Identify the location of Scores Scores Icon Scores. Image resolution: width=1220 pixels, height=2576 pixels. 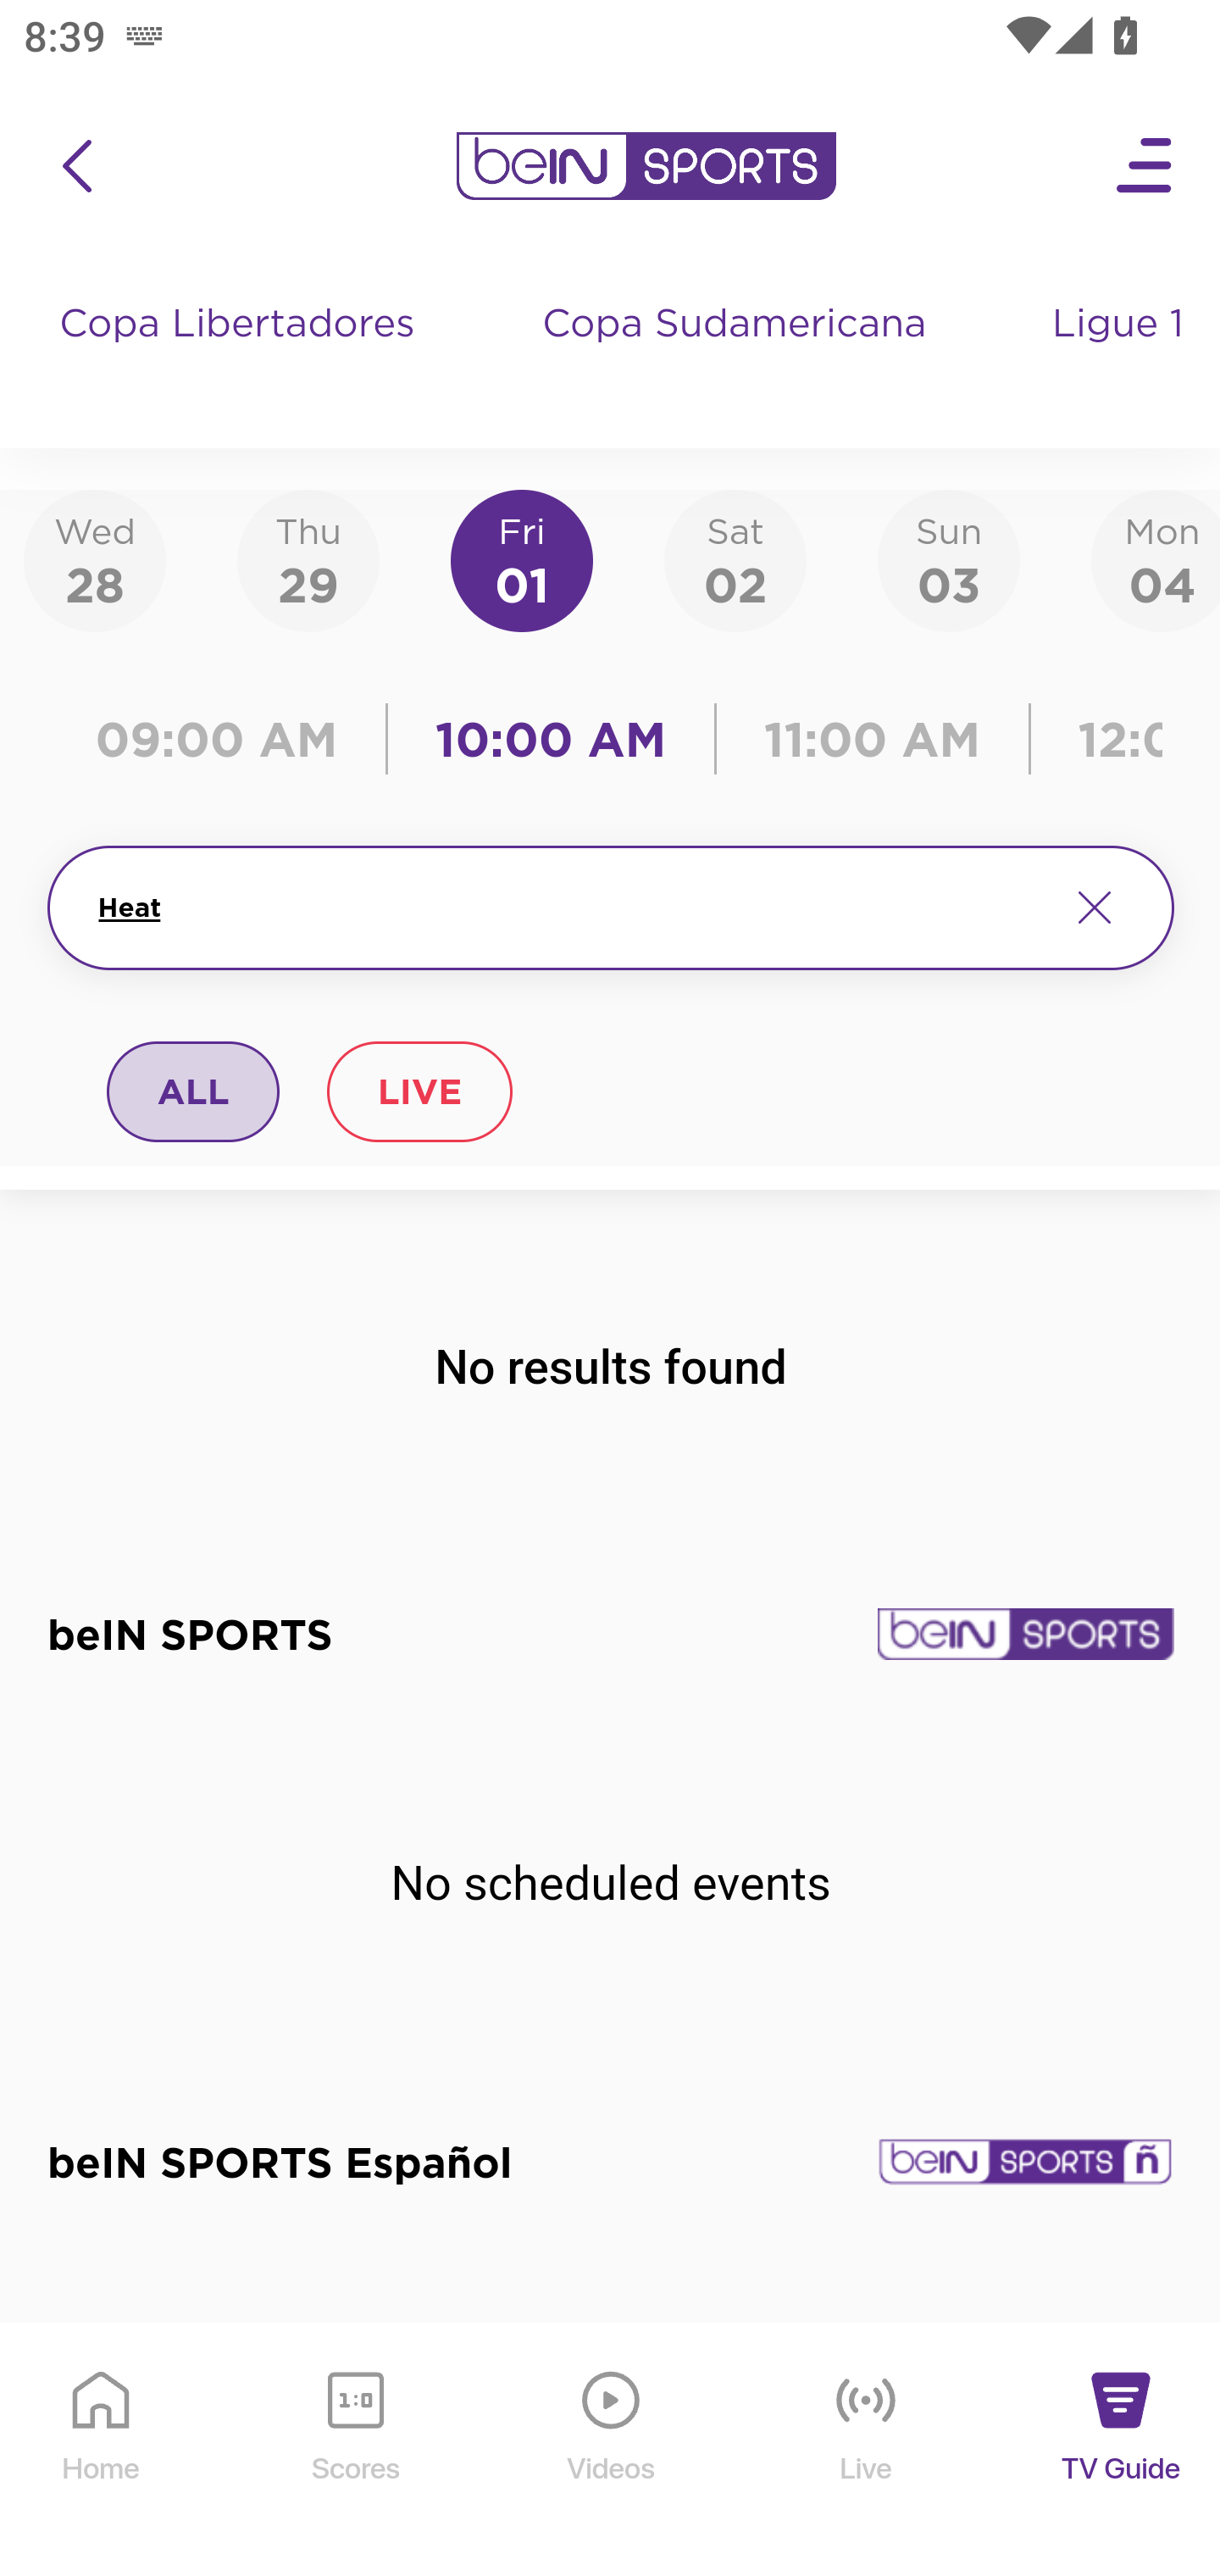
(355, 2451).